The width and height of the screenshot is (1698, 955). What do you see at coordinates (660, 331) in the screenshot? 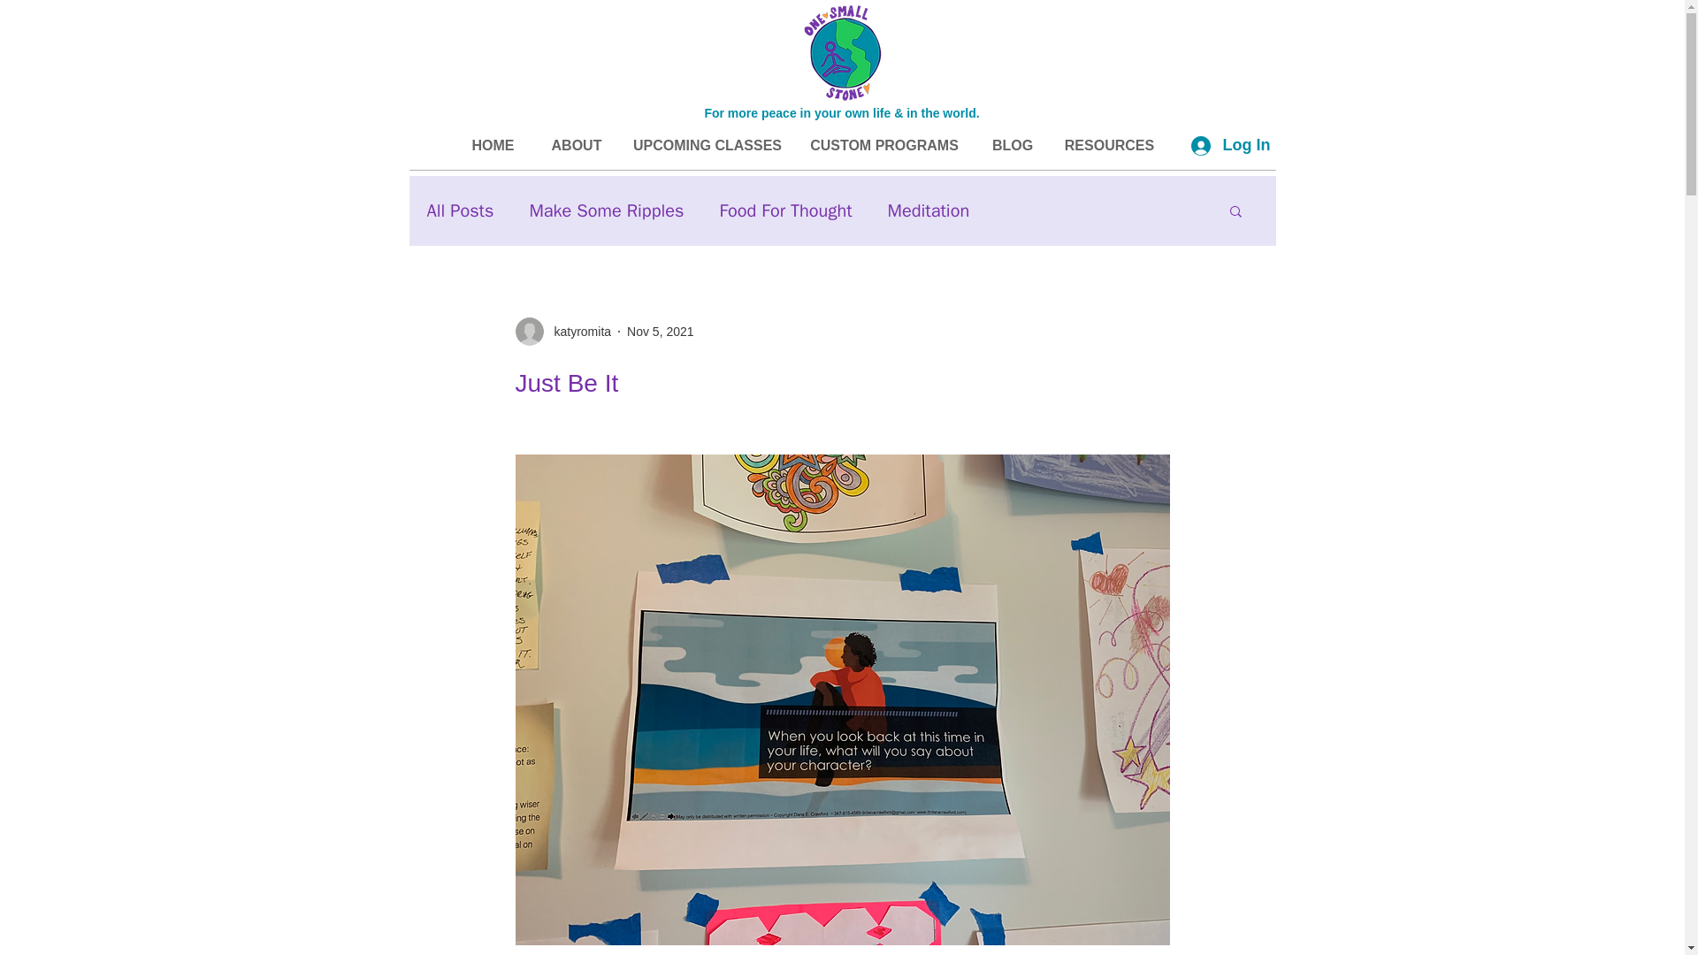
I see `Nov 5, 2021` at bounding box center [660, 331].